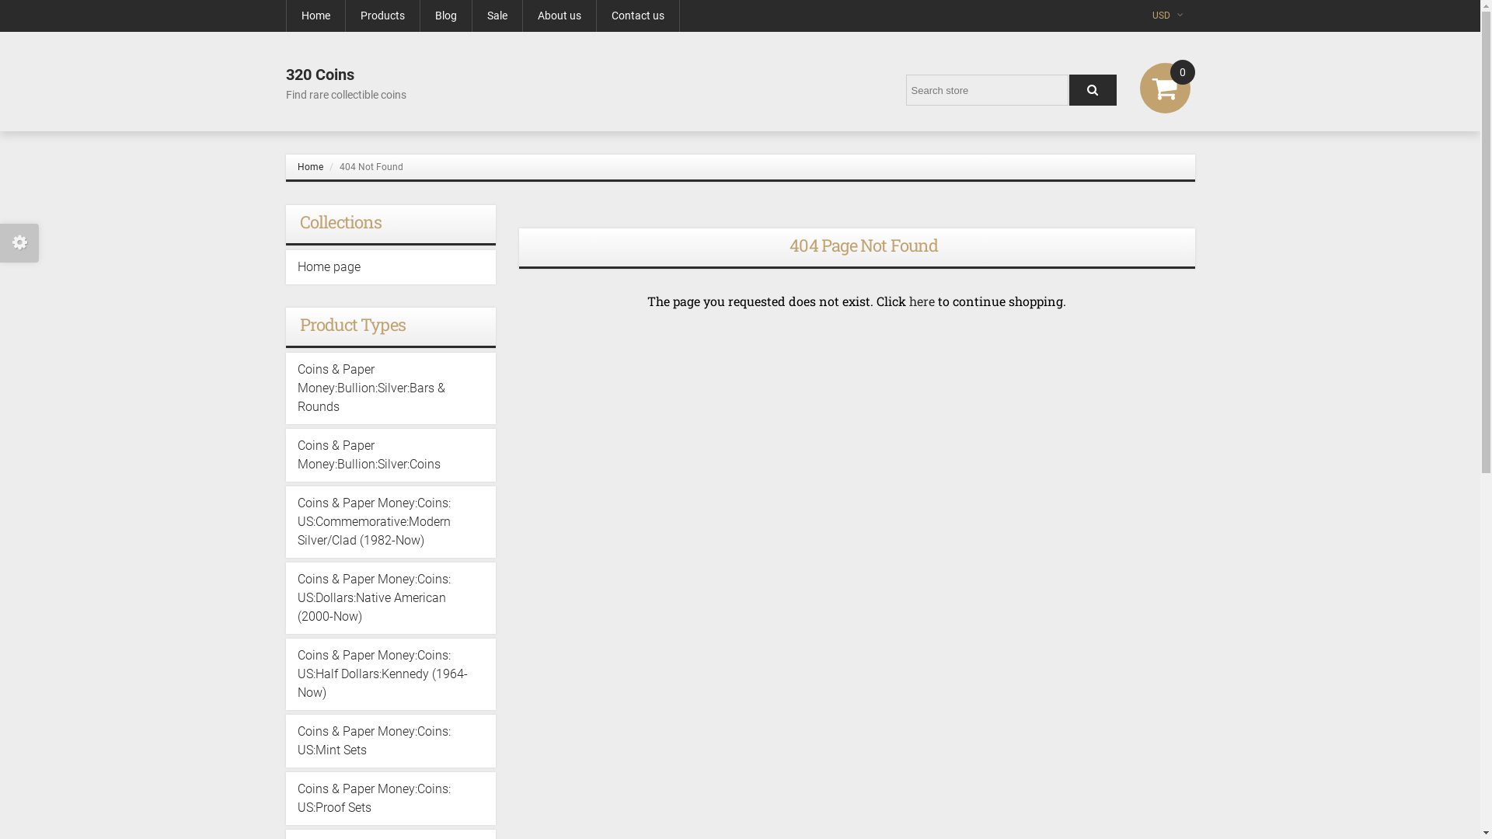 This screenshot has width=1492, height=839. I want to click on Home, so click(309, 167).